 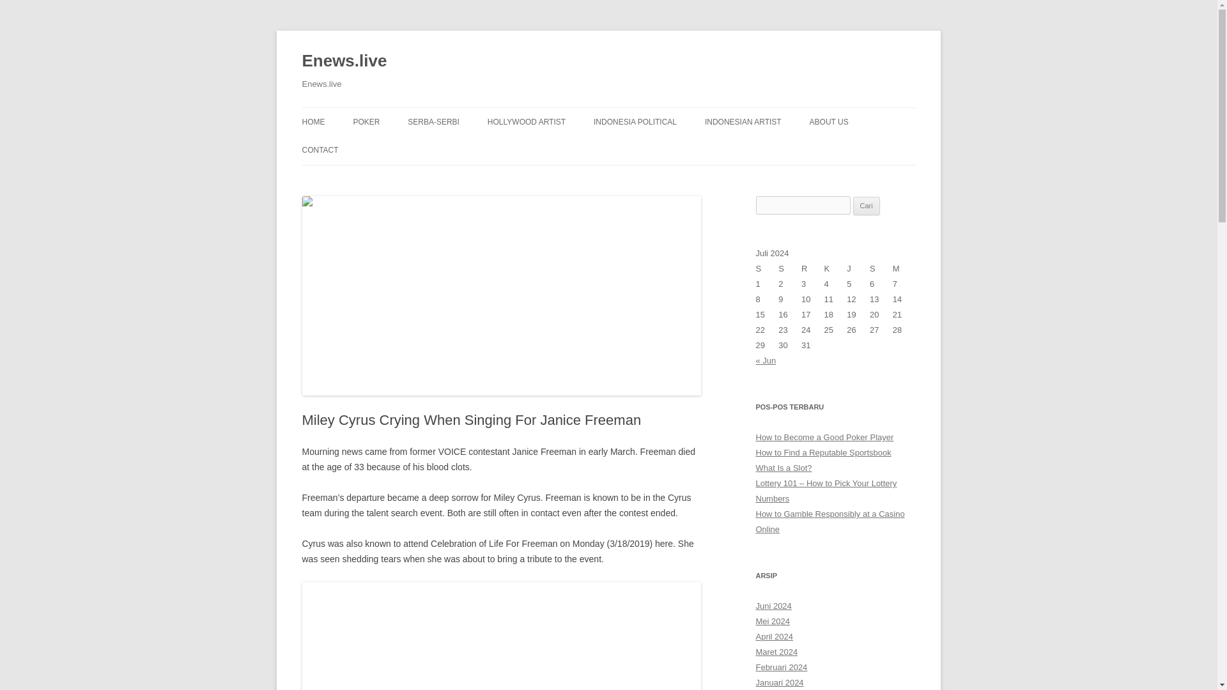 What do you see at coordinates (320, 149) in the screenshot?
I see `CONTACT` at bounding box center [320, 149].